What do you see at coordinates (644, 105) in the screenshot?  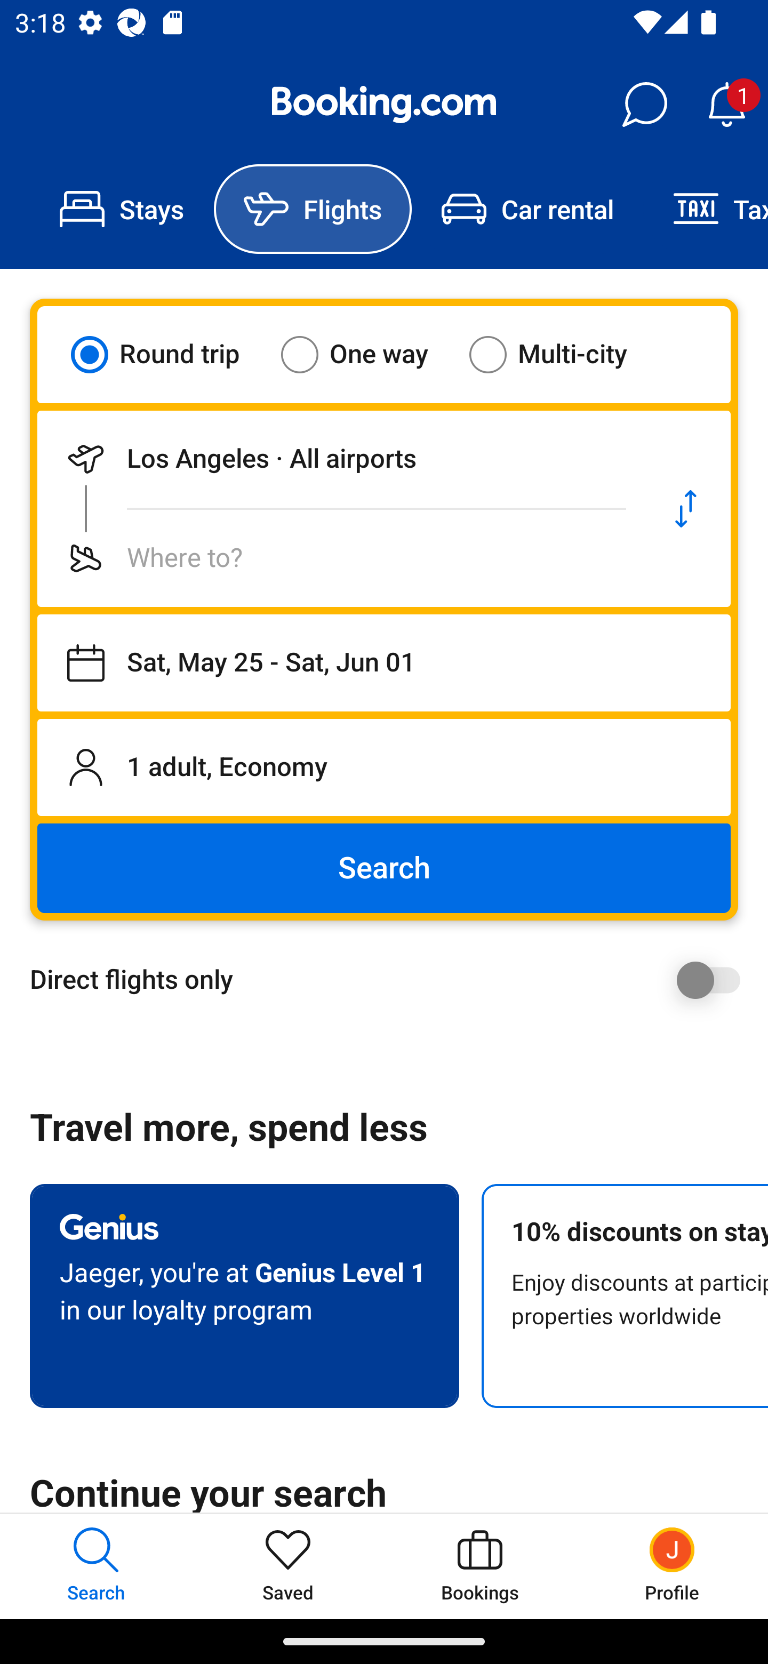 I see `Messages` at bounding box center [644, 105].